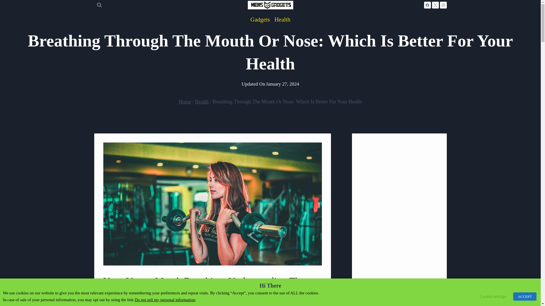  Describe the element at coordinates (202, 101) in the screenshot. I see `Health` at that location.